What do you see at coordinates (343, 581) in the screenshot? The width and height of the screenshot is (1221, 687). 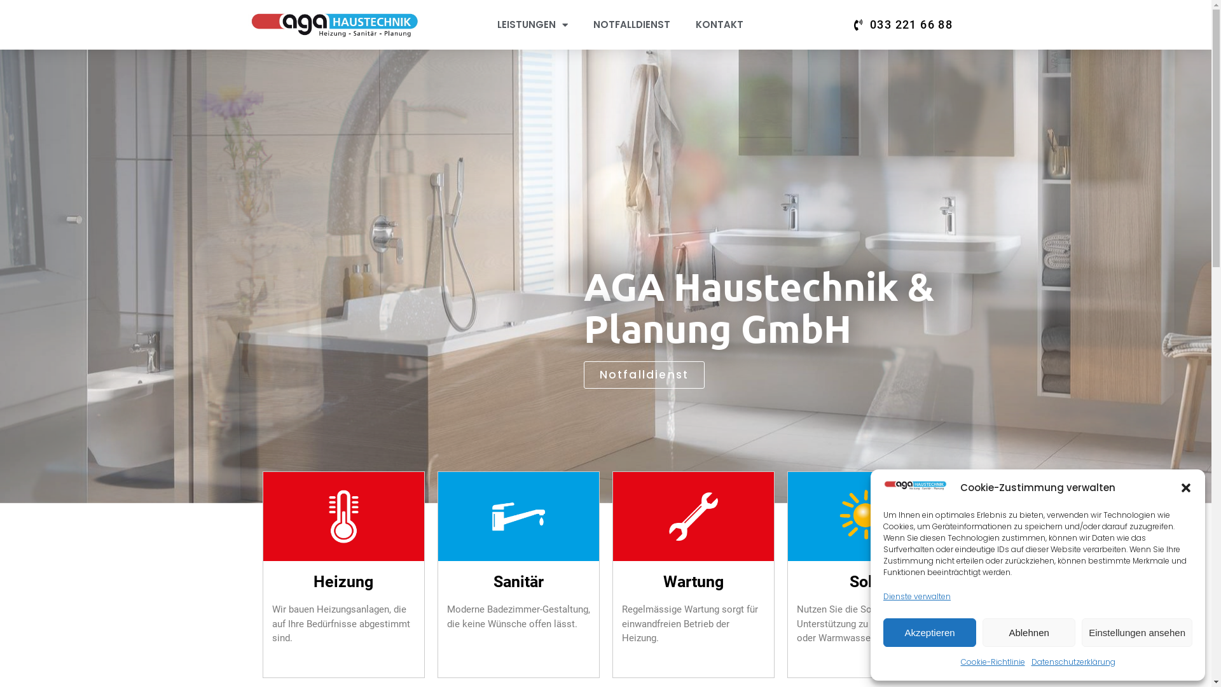 I see `Heizung` at bounding box center [343, 581].